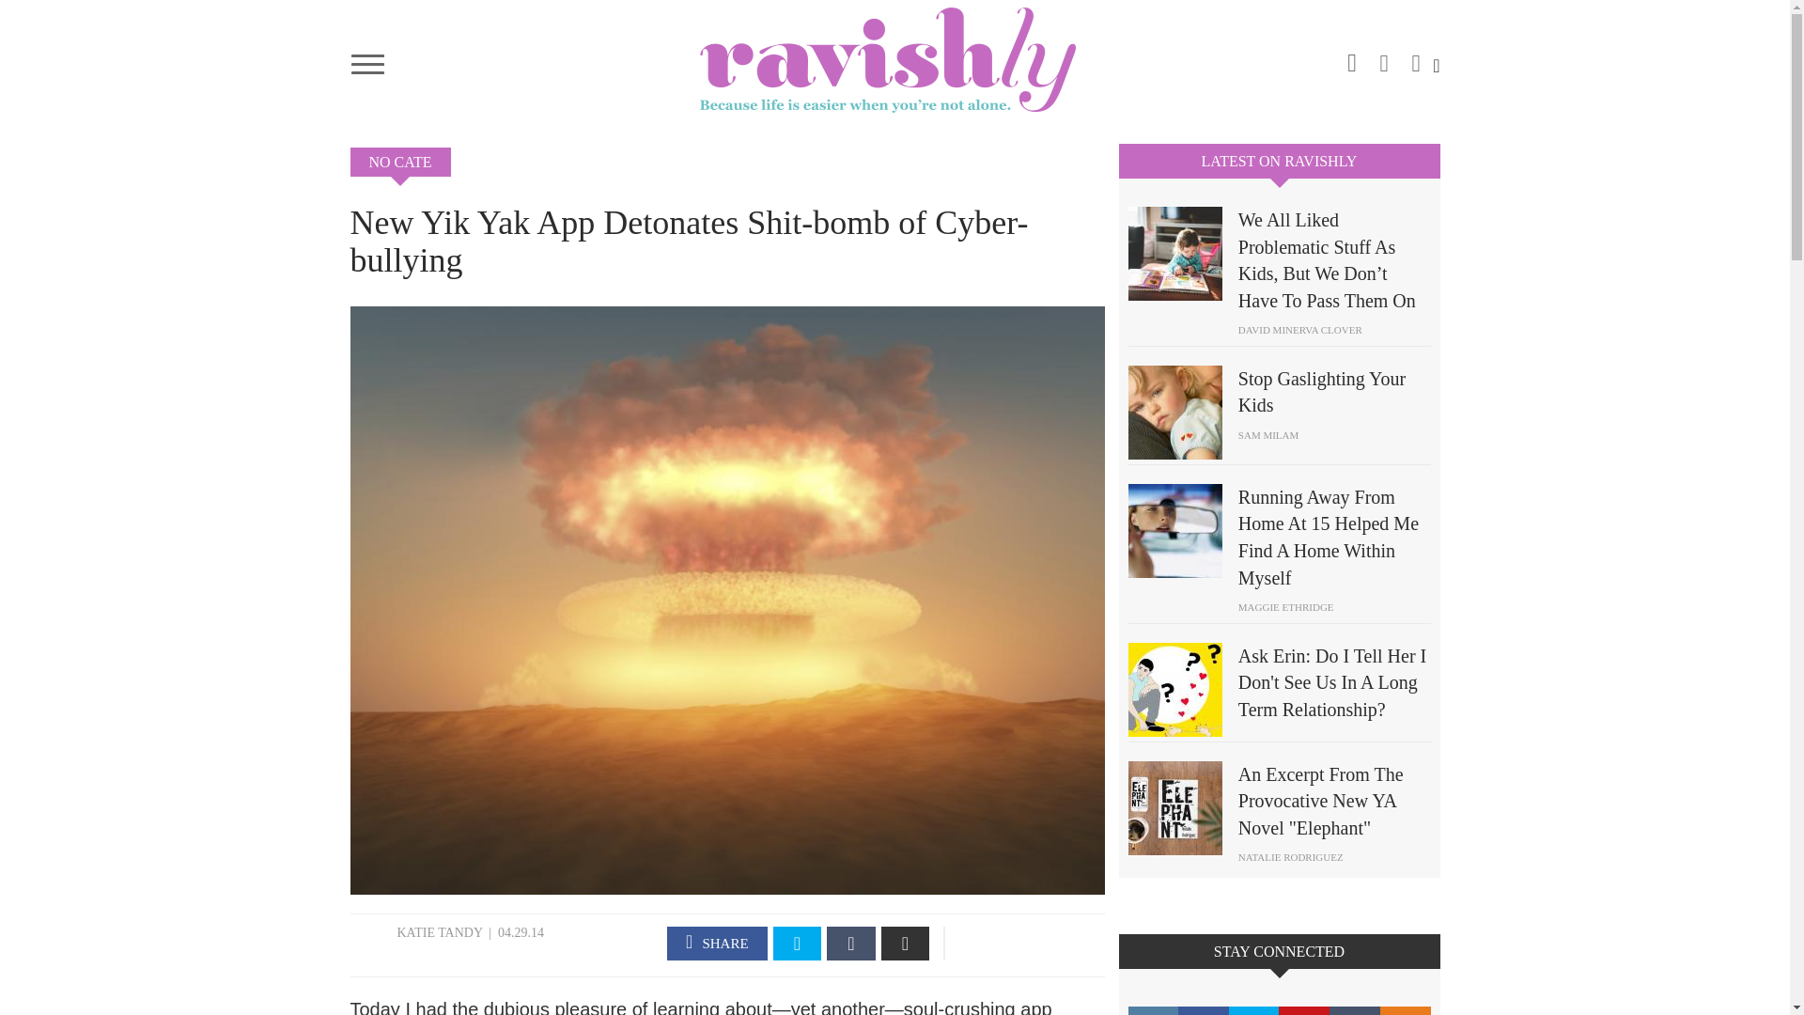 The image size is (1804, 1015). I want to click on facebook, so click(1384, 56).